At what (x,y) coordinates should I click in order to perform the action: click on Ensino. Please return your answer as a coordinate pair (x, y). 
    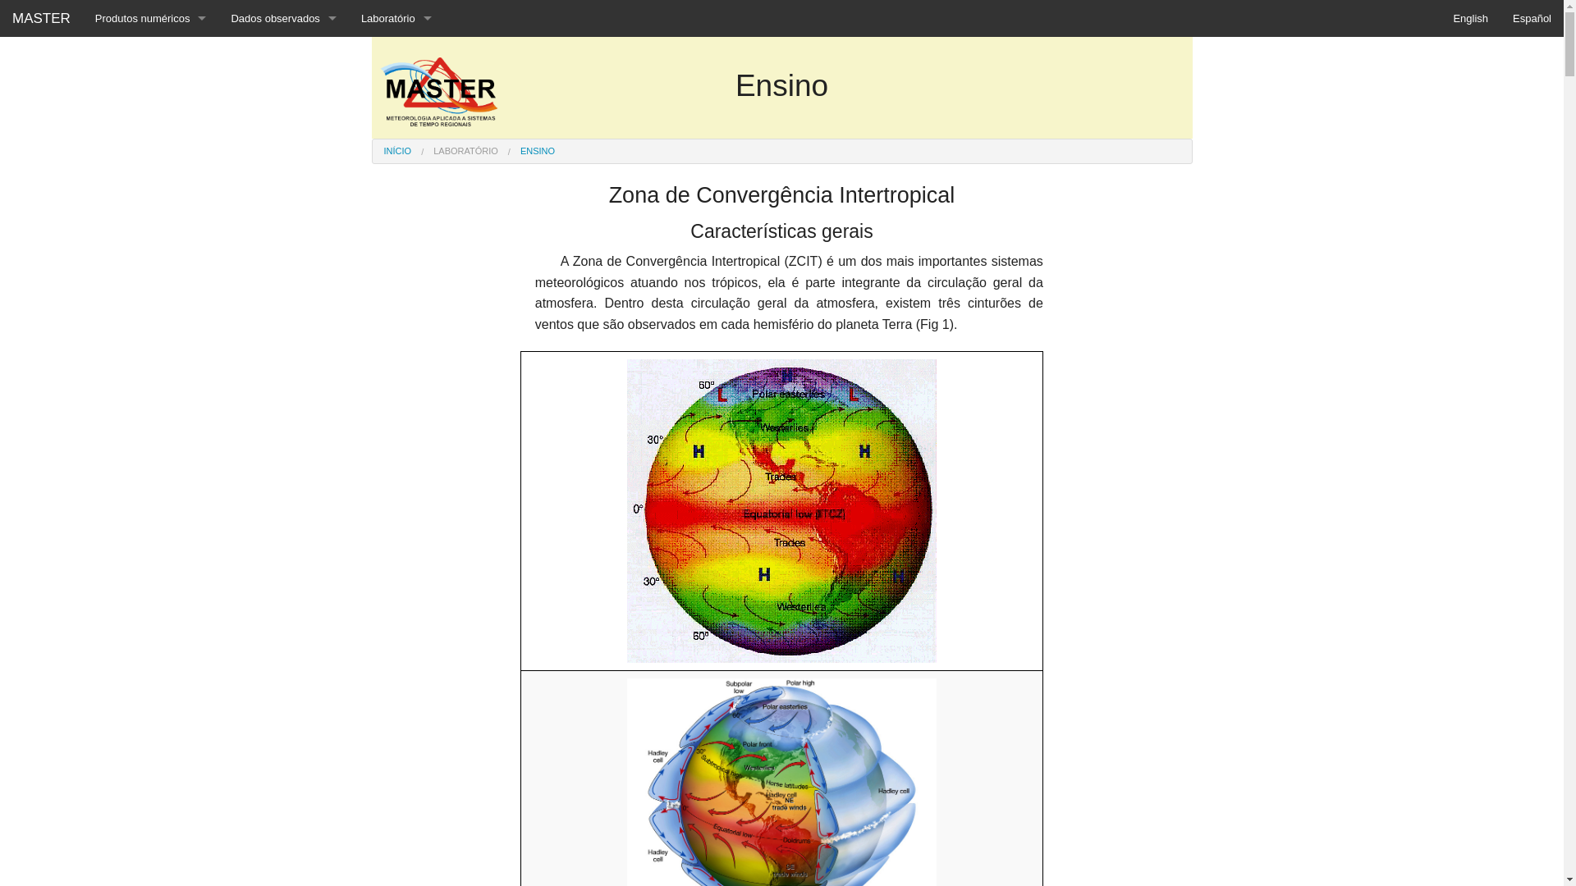
    Looking at the image, I should click on (396, 92).